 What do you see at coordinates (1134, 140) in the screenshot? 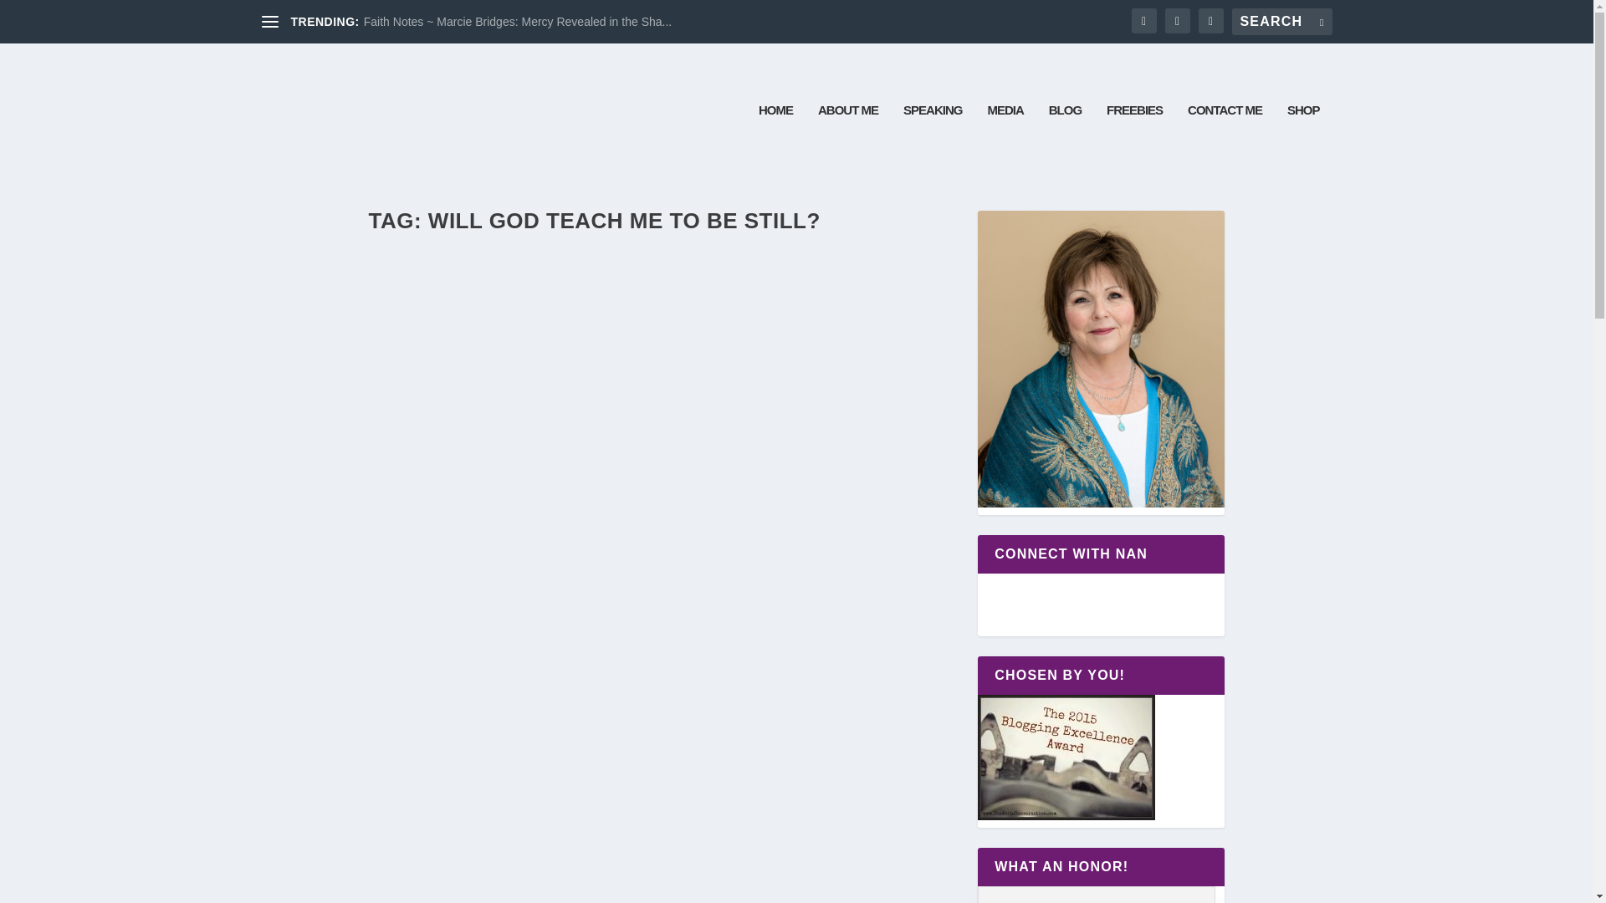
I see `FREEBIES` at bounding box center [1134, 140].